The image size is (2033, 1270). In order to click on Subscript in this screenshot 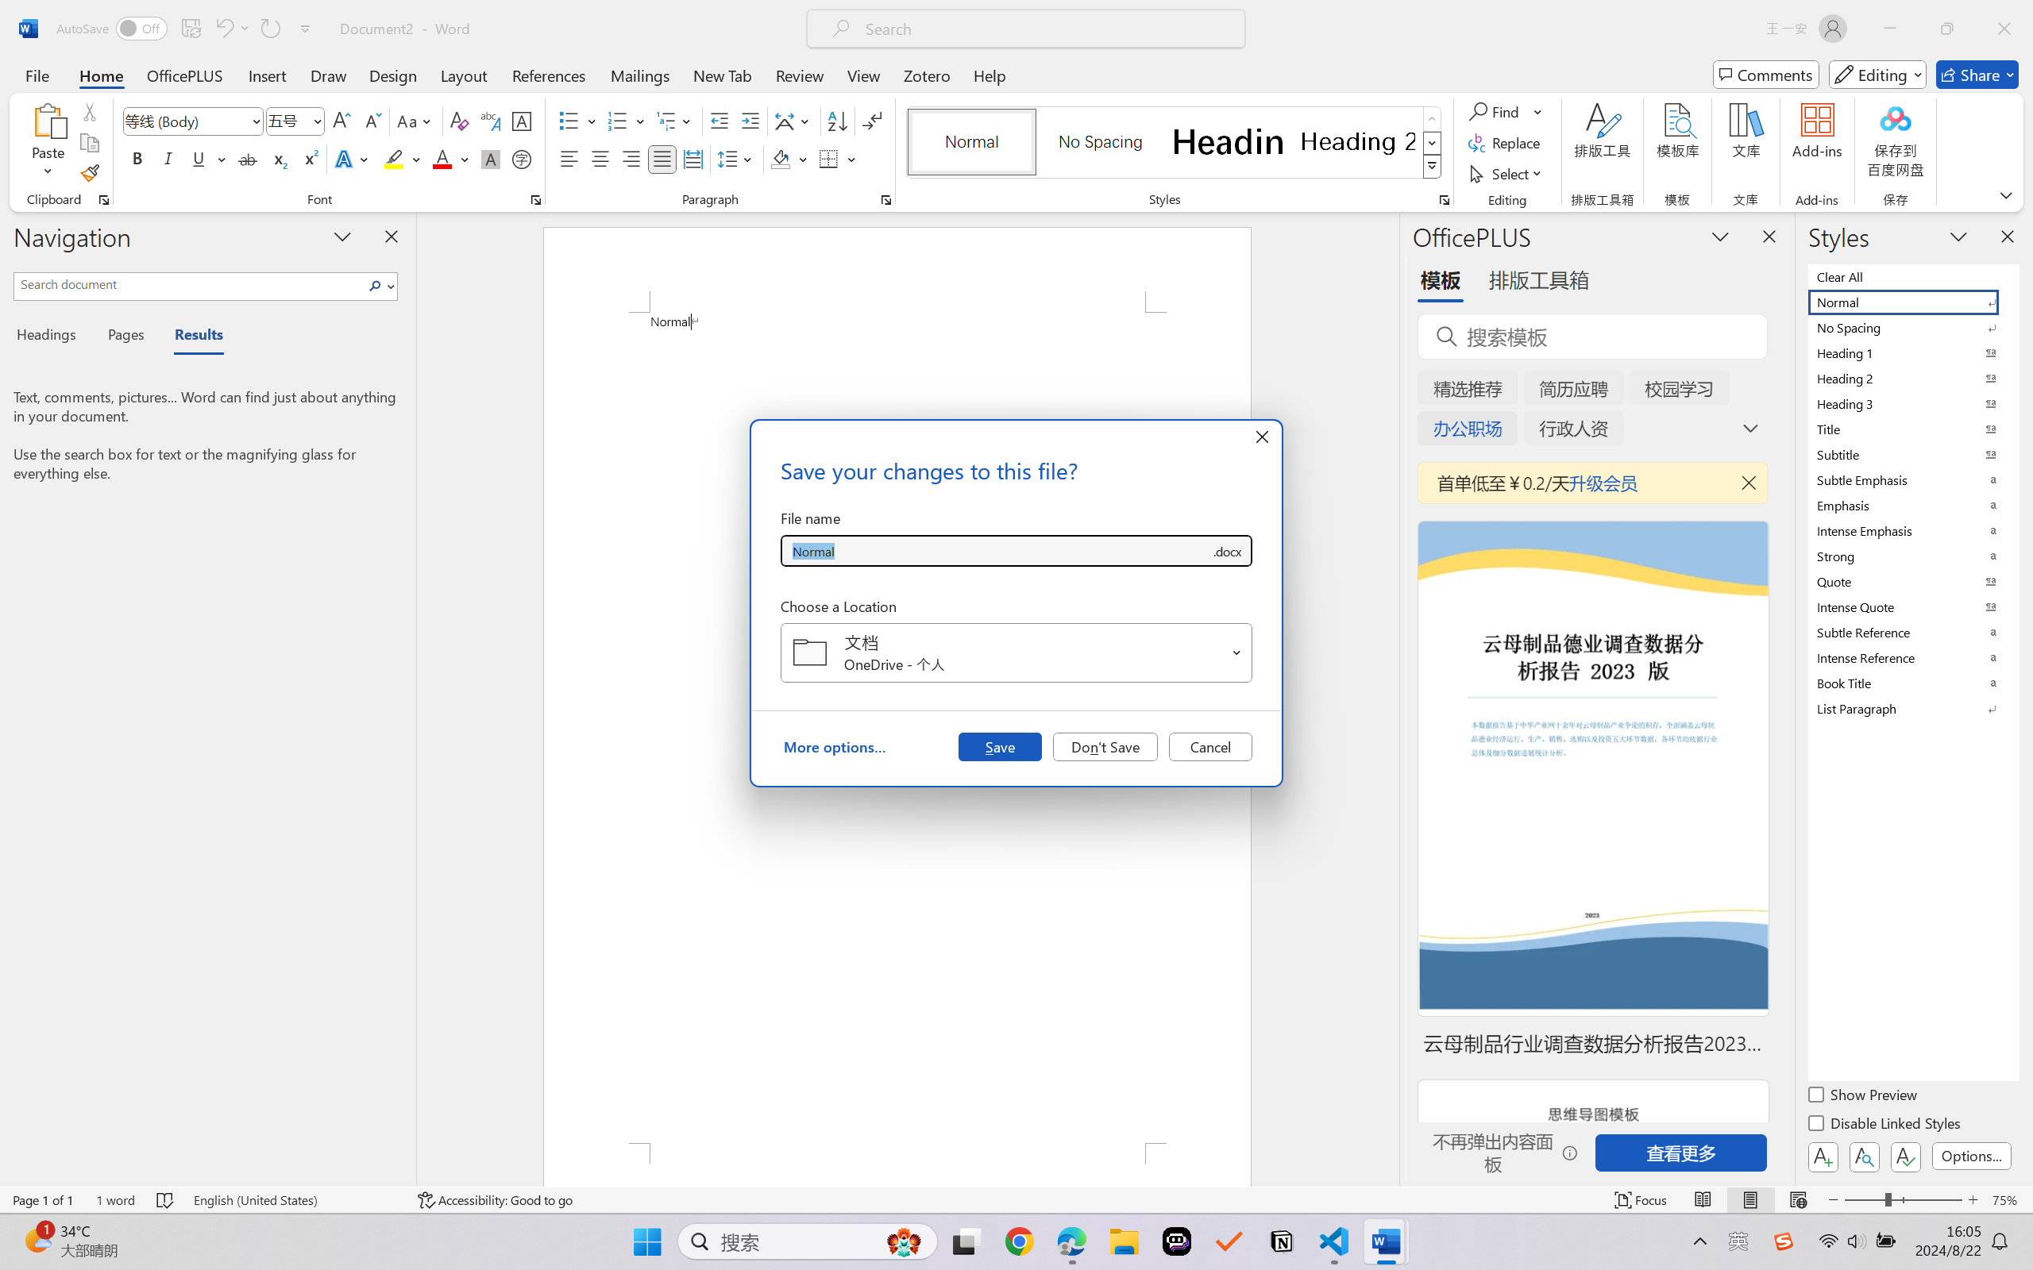, I will do `click(278, 159)`.